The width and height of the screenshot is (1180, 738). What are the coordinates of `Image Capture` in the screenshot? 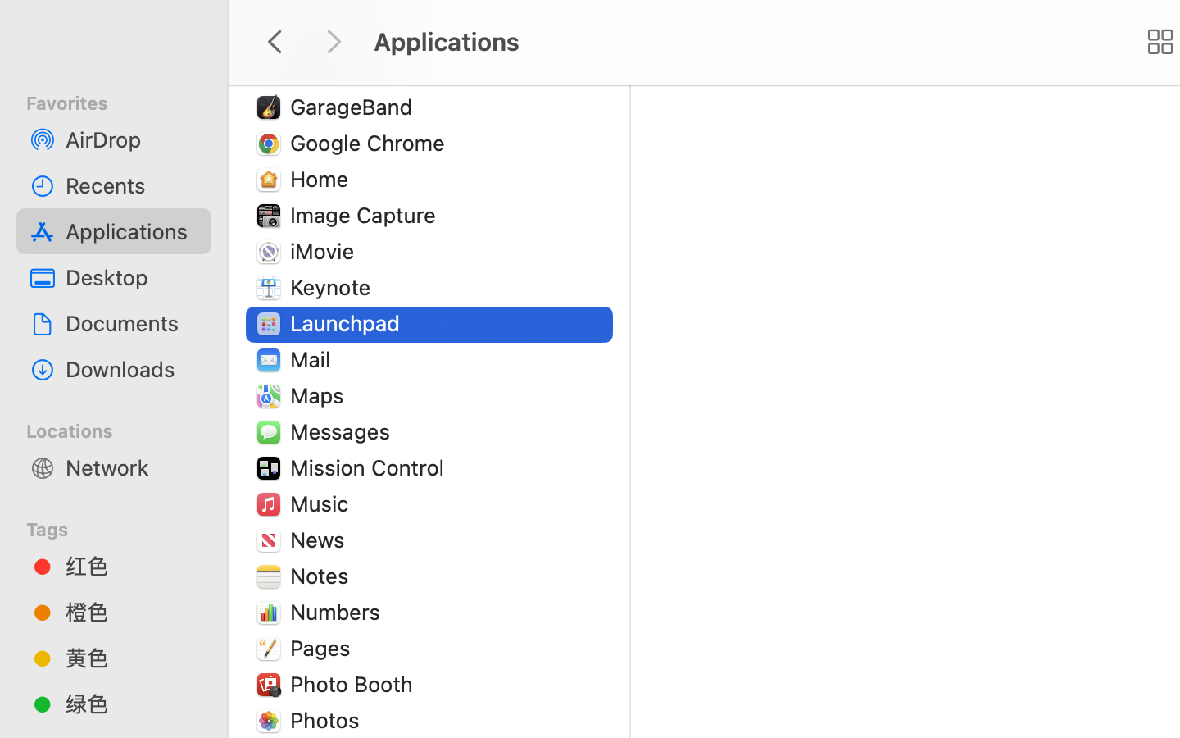 It's located at (366, 215).